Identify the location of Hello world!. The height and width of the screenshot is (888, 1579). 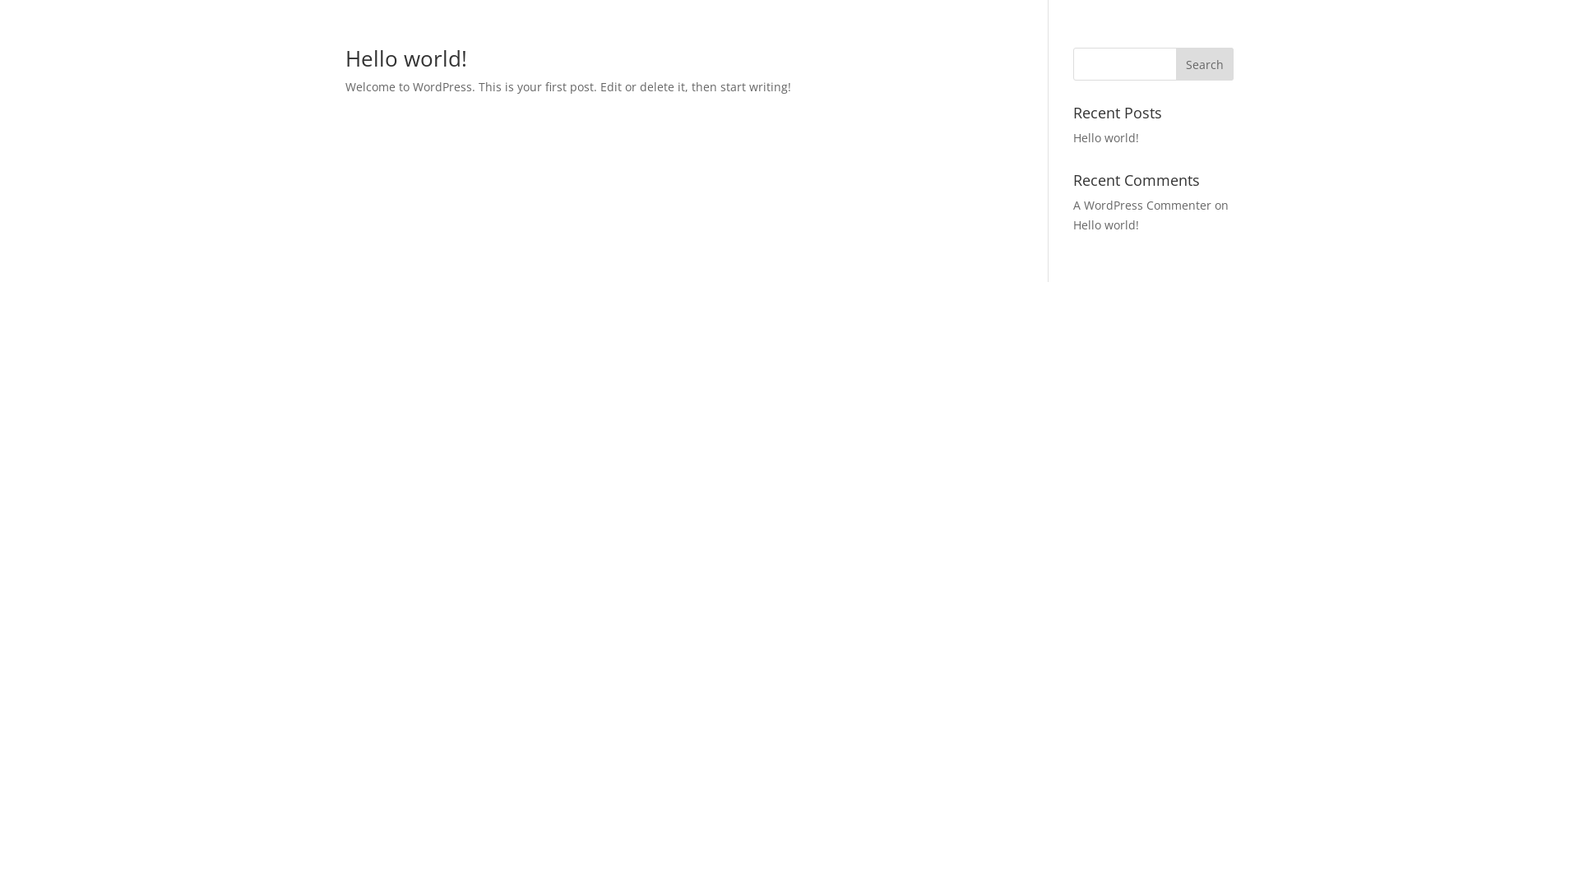
(406, 58).